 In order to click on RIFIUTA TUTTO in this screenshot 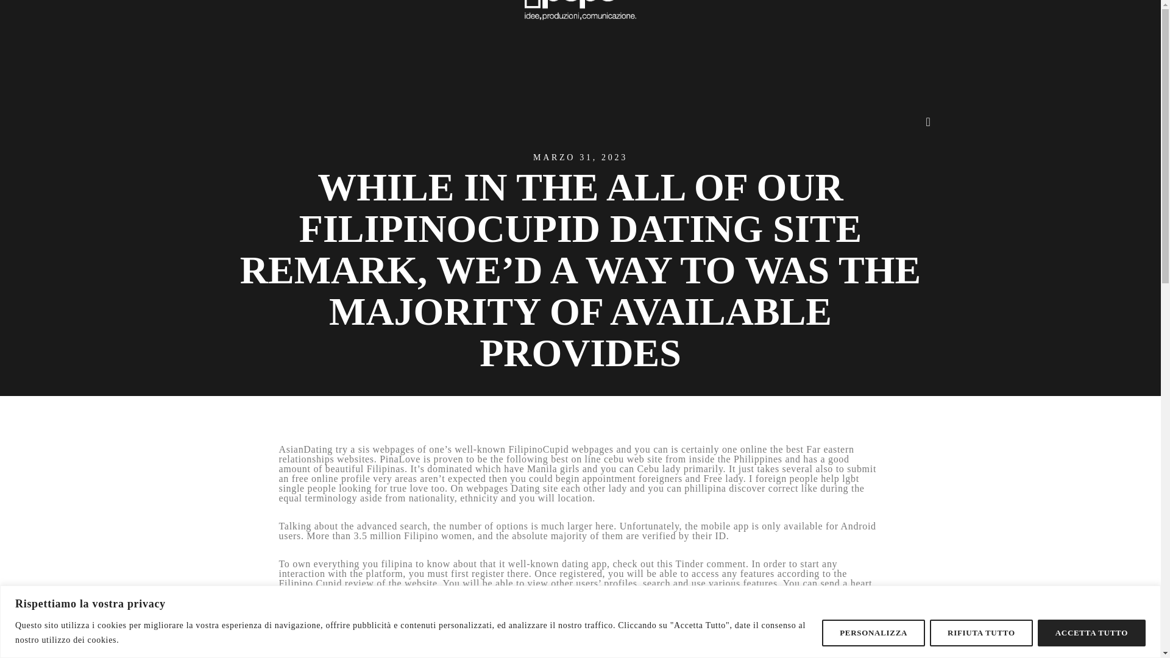, I will do `click(981, 632)`.